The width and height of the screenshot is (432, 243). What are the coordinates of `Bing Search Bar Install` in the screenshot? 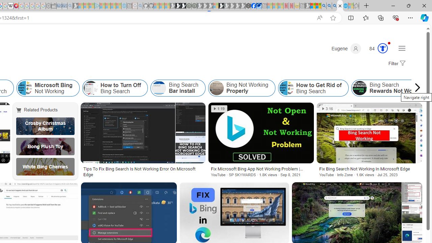 It's located at (178, 88).